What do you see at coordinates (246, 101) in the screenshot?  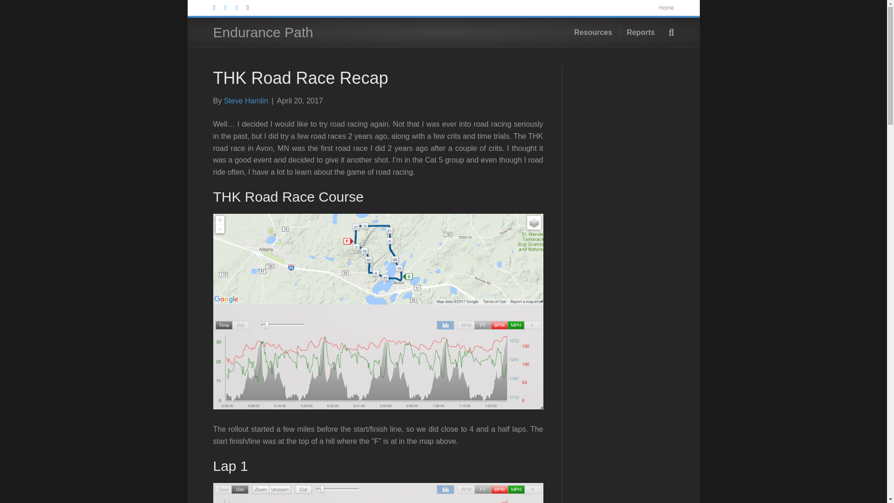 I see `Steve Hamlin` at bounding box center [246, 101].